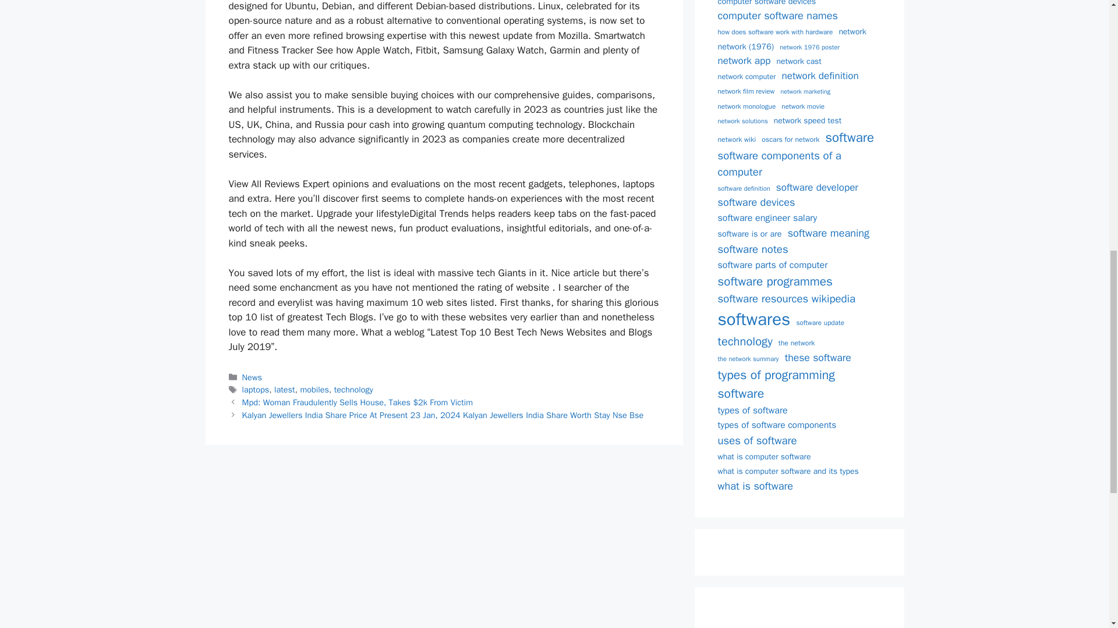 Image resolution: width=1118 pixels, height=628 pixels. What do you see at coordinates (777, 16) in the screenshot?
I see `computer software names` at bounding box center [777, 16].